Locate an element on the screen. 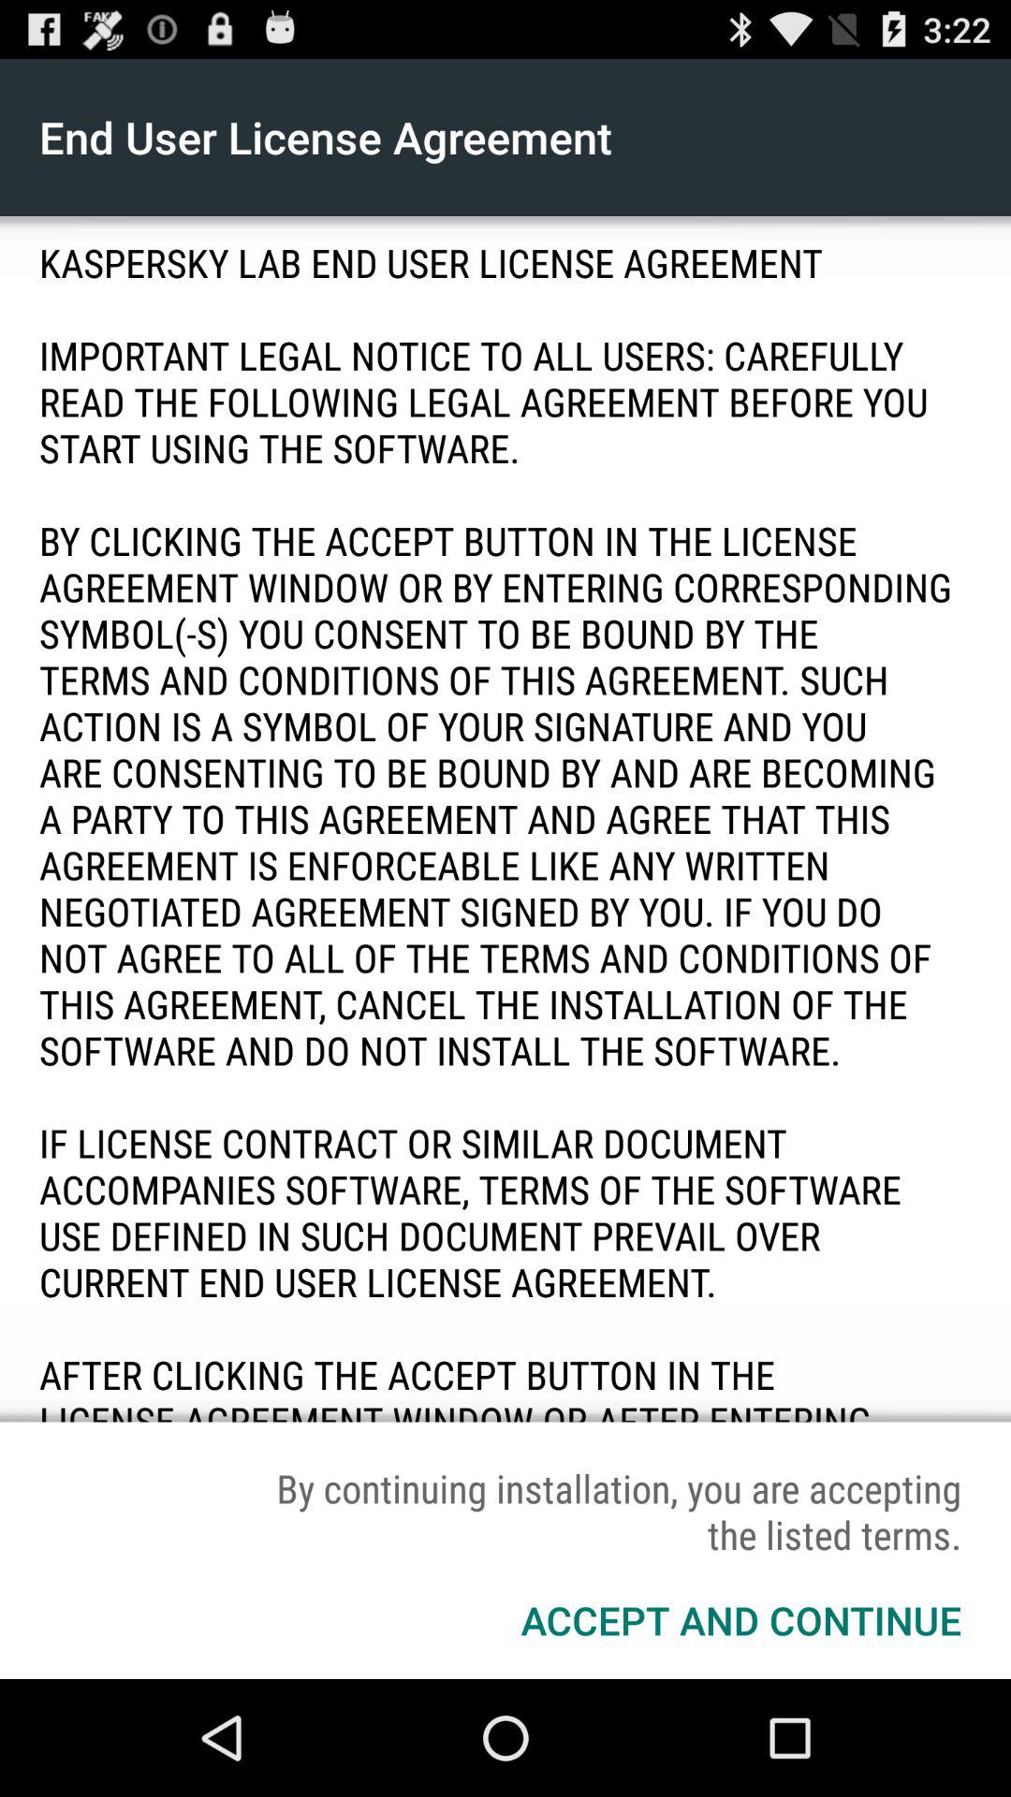 The height and width of the screenshot is (1797, 1011). turn on button at the bottom right corner is located at coordinates (741, 1619).